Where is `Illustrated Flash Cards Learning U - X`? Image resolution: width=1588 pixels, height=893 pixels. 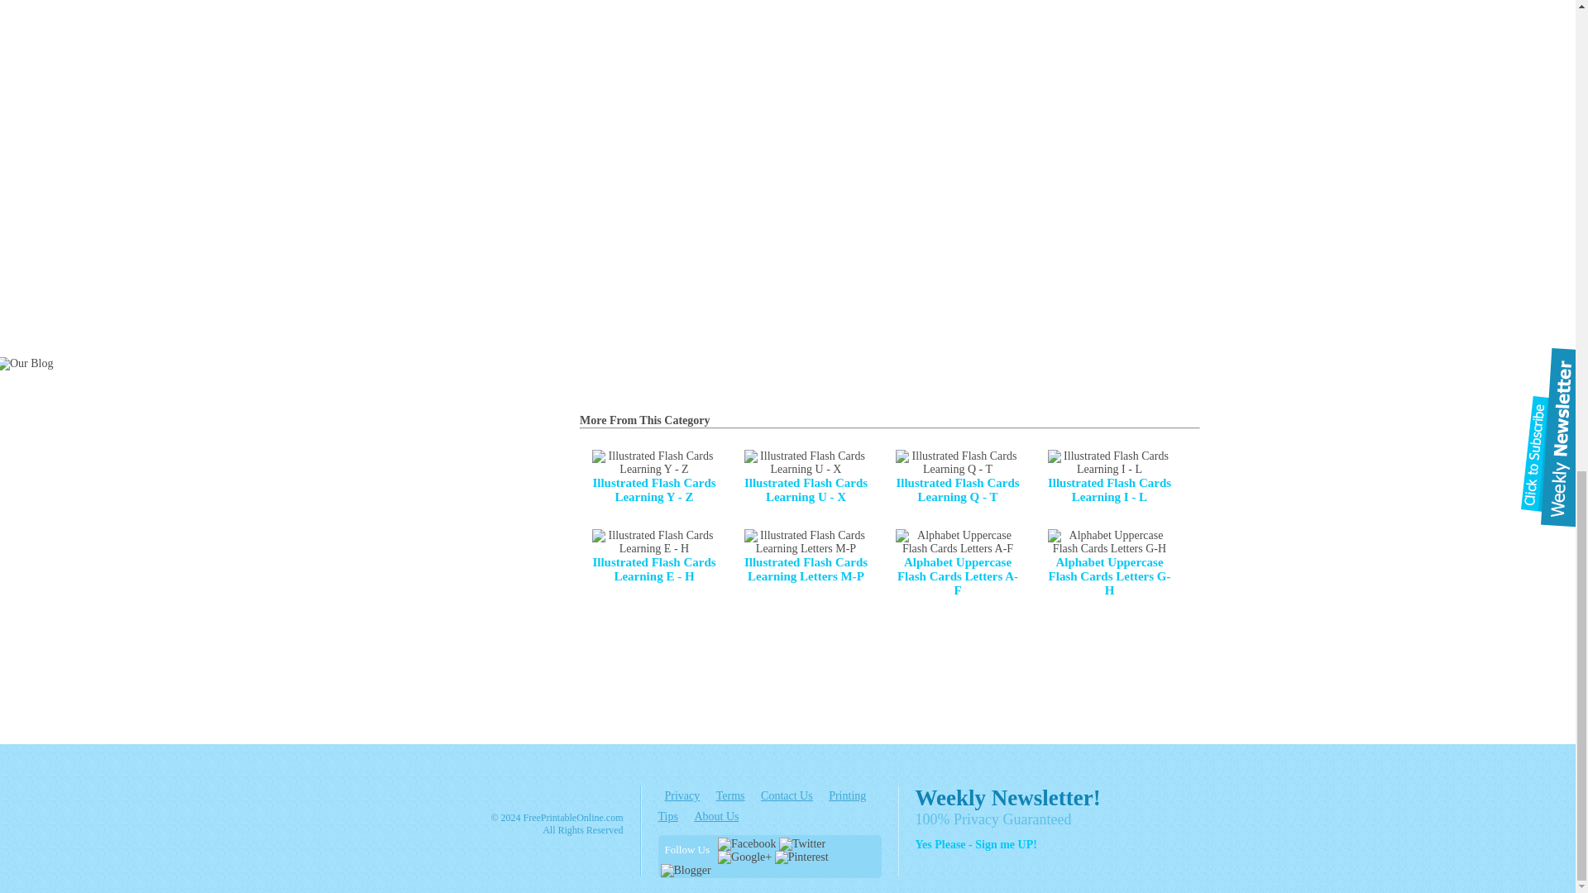
Illustrated Flash Cards Learning U - X is located at coordinates (806, 477).